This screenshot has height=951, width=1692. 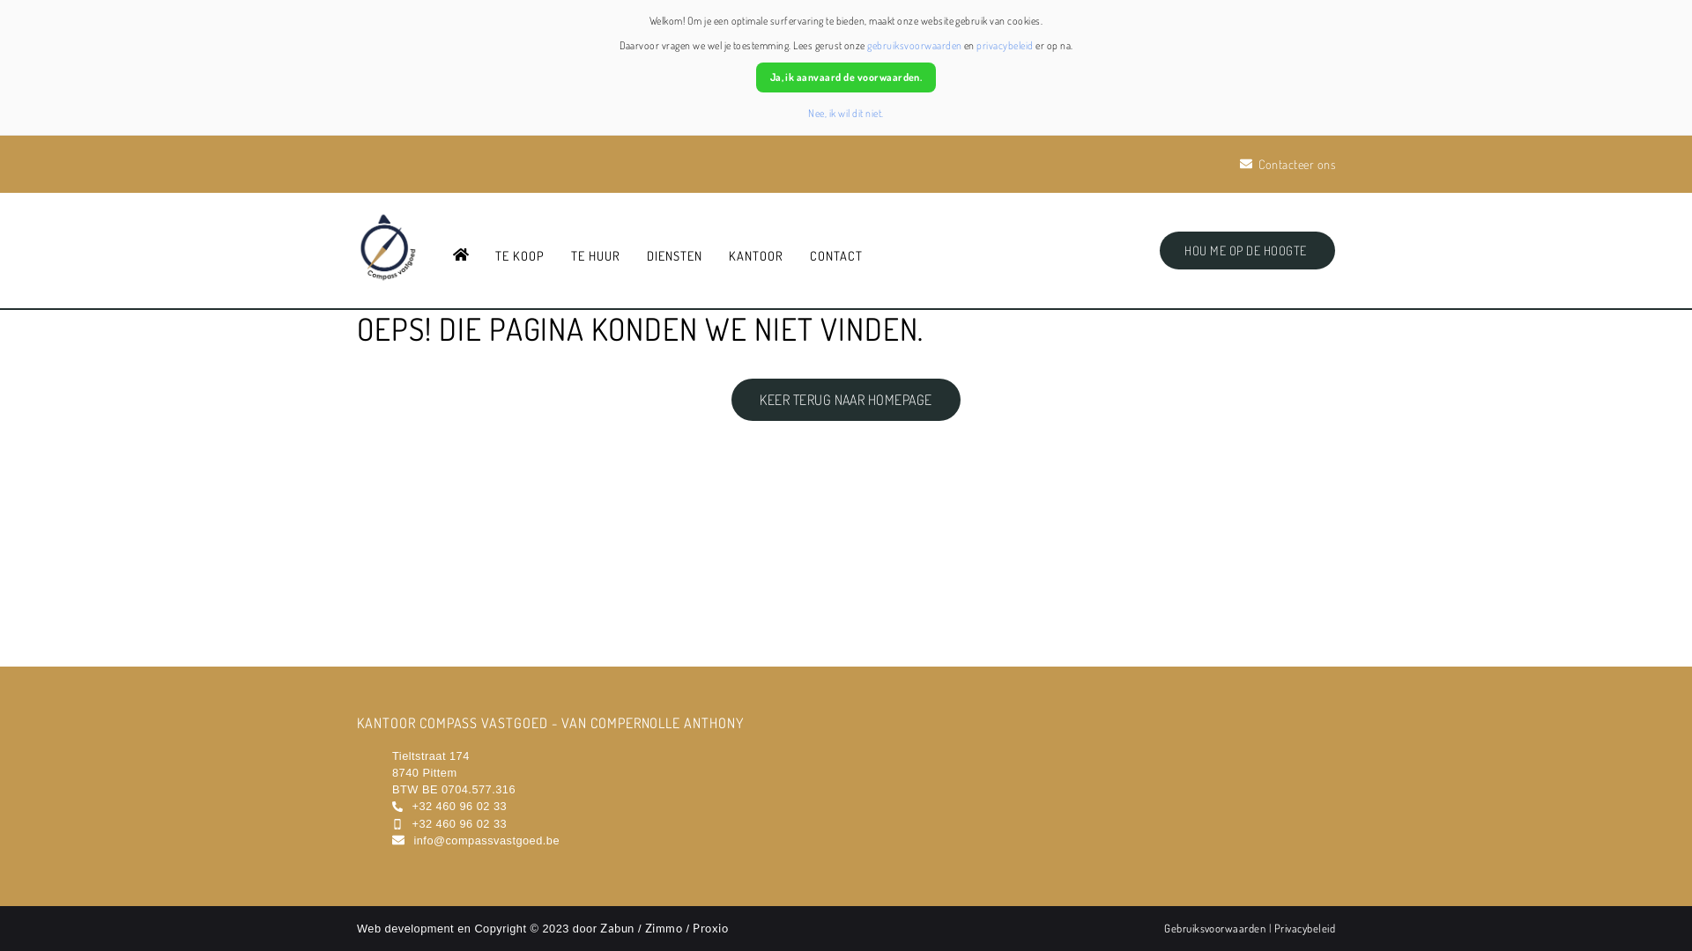 I want to click on HOU ME OP DE HOOGTE, so click(x=1248, y=250).